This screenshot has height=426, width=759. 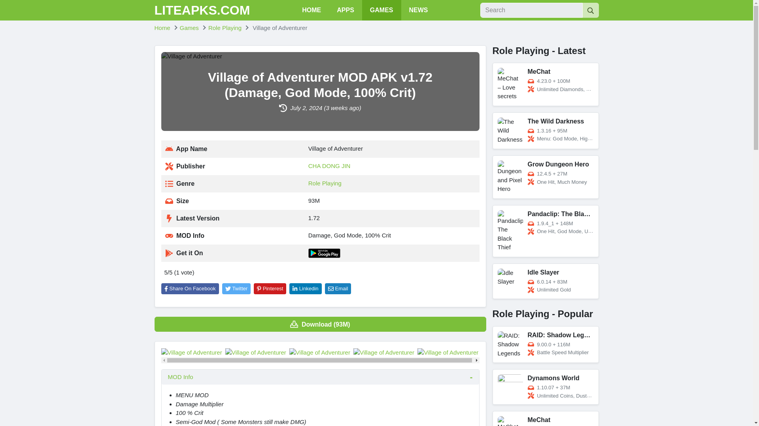 What do you see at coordinates (236, 289) in the screenshot?
I see `Twitter` at bounding box center [236, 289].